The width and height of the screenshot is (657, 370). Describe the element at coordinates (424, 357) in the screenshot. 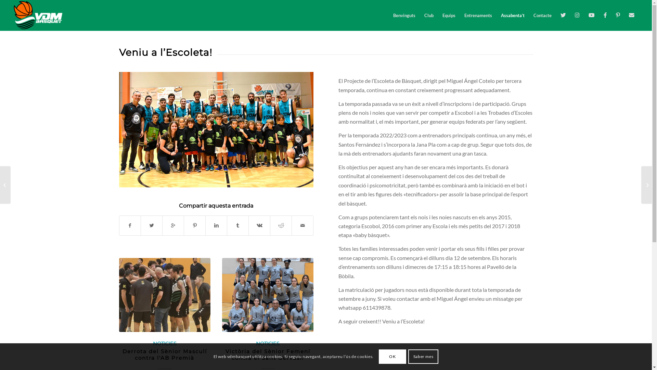

I see `Saber mes` at that location.